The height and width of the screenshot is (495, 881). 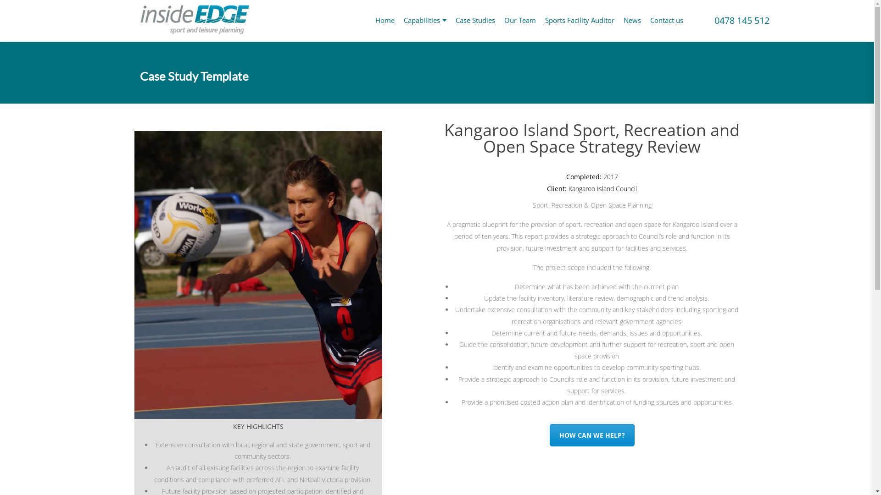 What do you see at coordinates (742, 21) in the screenshot?
I see `0478 145 512` at bounding box center [742, 21].